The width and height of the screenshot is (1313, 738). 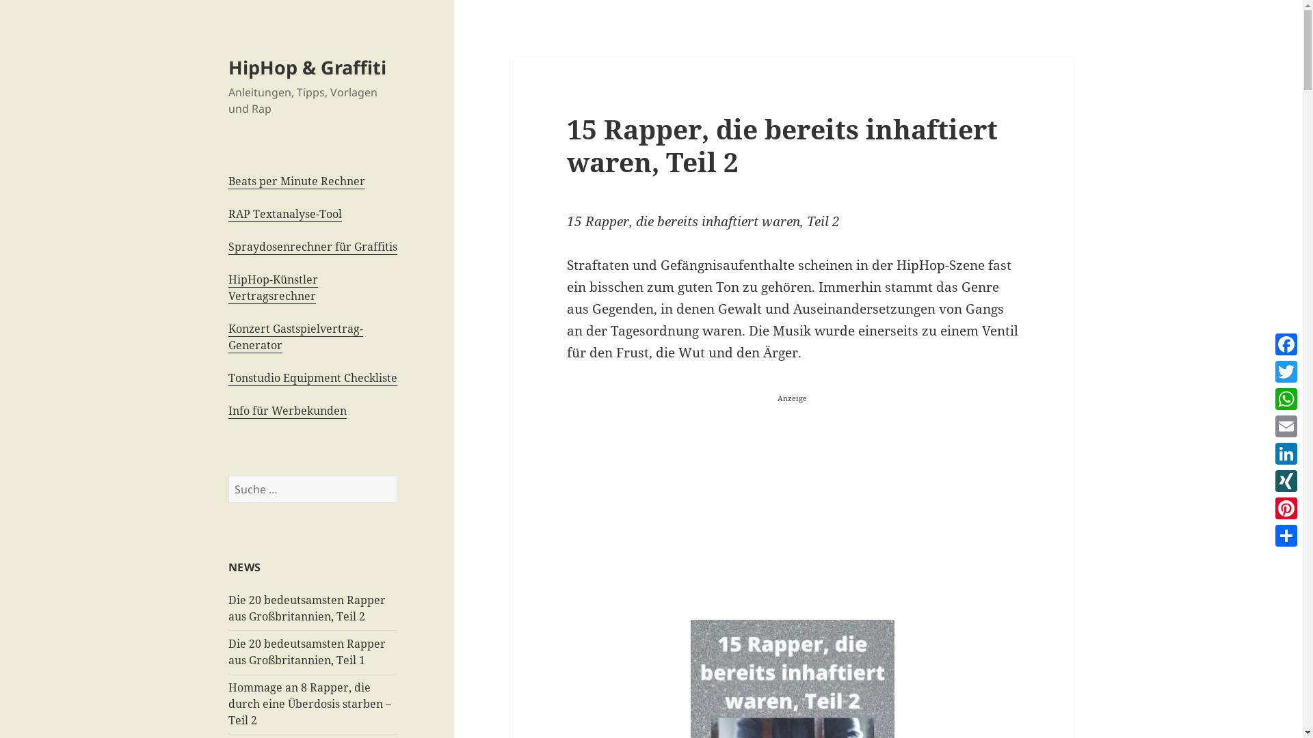 I want to click on LinkedIn, so click(x=1286, y=454).